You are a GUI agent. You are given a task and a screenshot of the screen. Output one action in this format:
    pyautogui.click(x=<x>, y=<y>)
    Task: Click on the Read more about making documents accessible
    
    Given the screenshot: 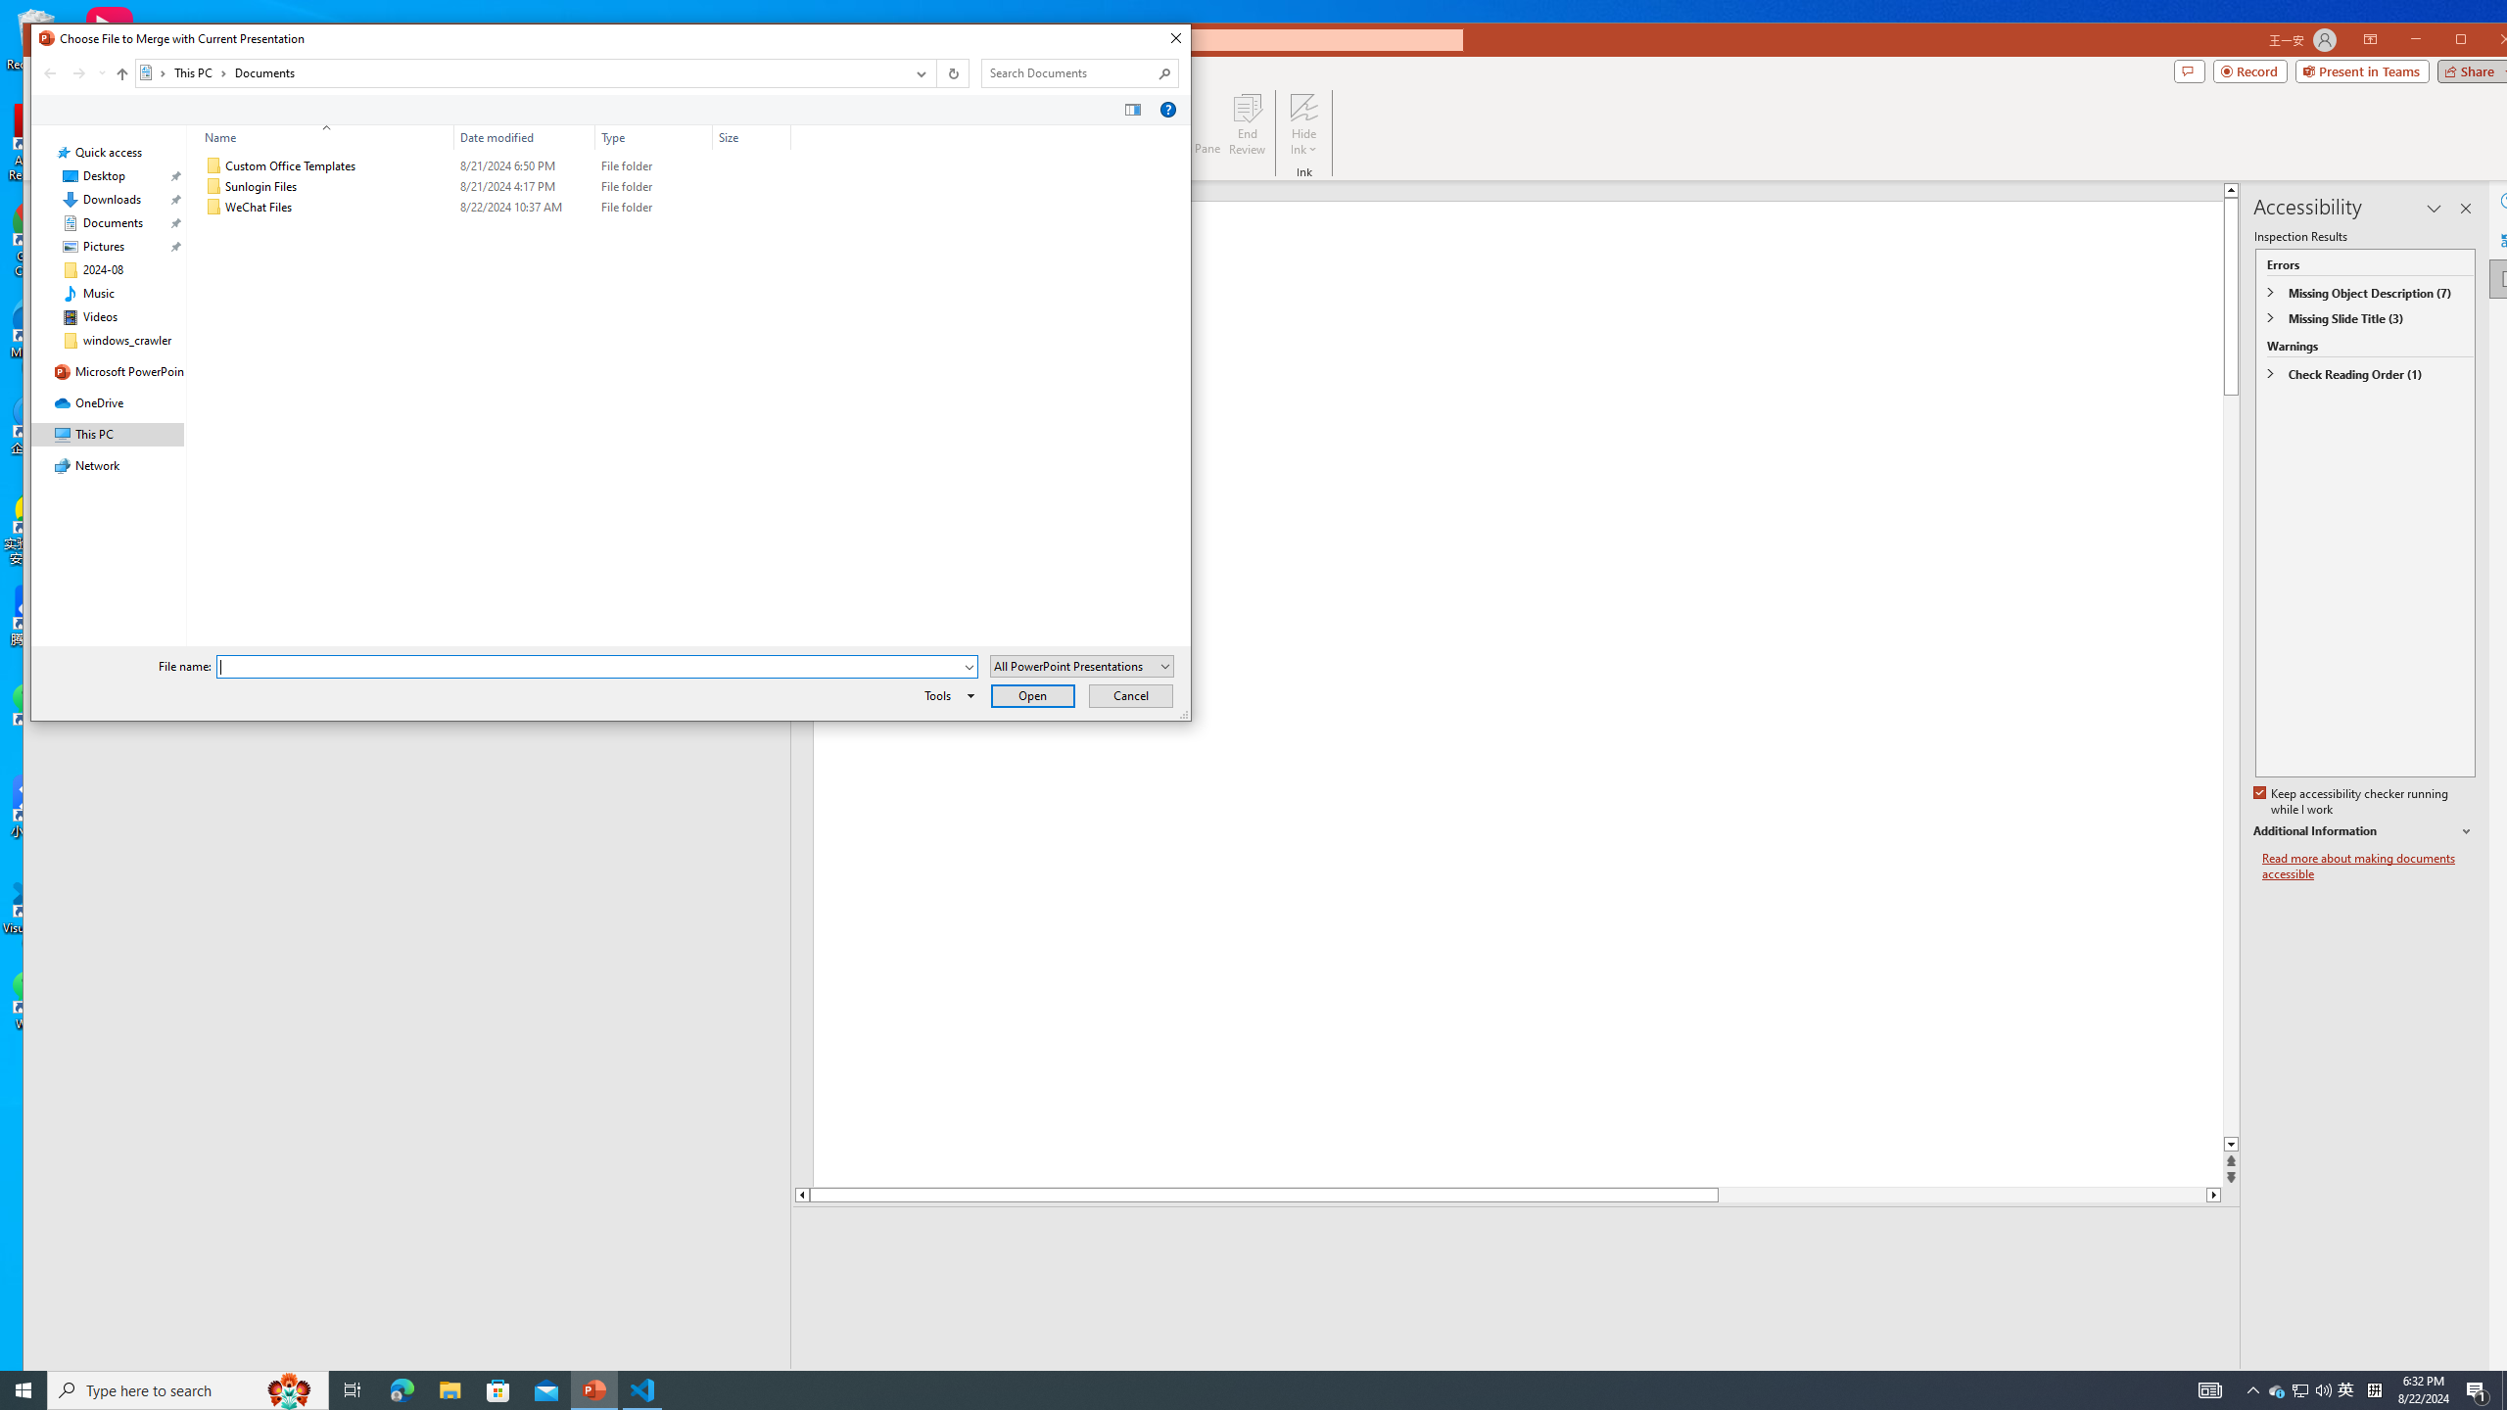 What is the action you would take?
    pyautogui.click(x=2369, y=866)
    